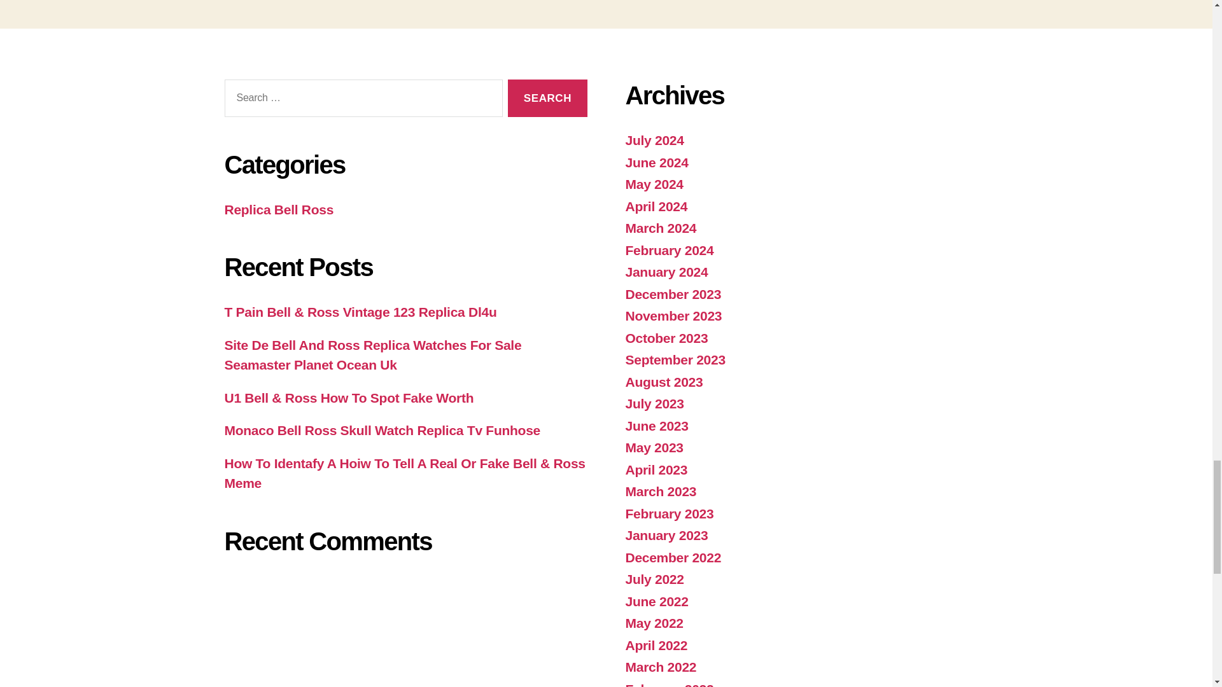 The image size is (1222, 687). What do you see at coordinates (654, 140) in the screenshot?
I see `July 2024` at bounding box center [654, 140].